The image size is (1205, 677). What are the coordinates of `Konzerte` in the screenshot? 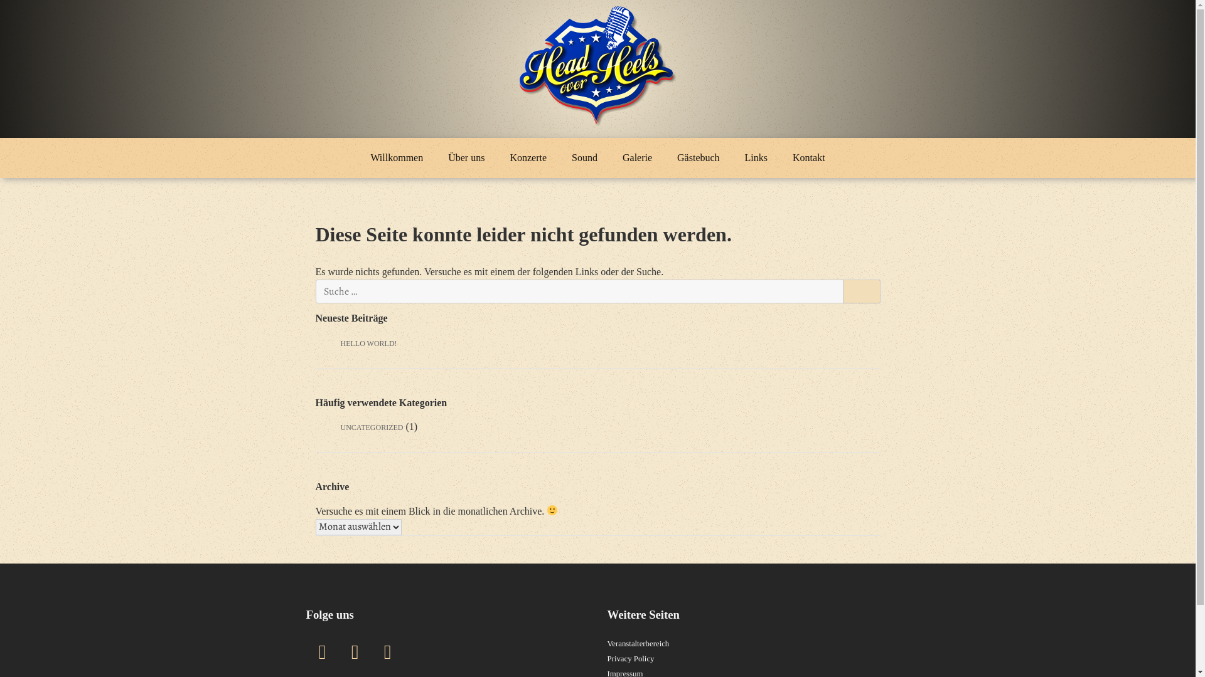 It's located at (528, 158).